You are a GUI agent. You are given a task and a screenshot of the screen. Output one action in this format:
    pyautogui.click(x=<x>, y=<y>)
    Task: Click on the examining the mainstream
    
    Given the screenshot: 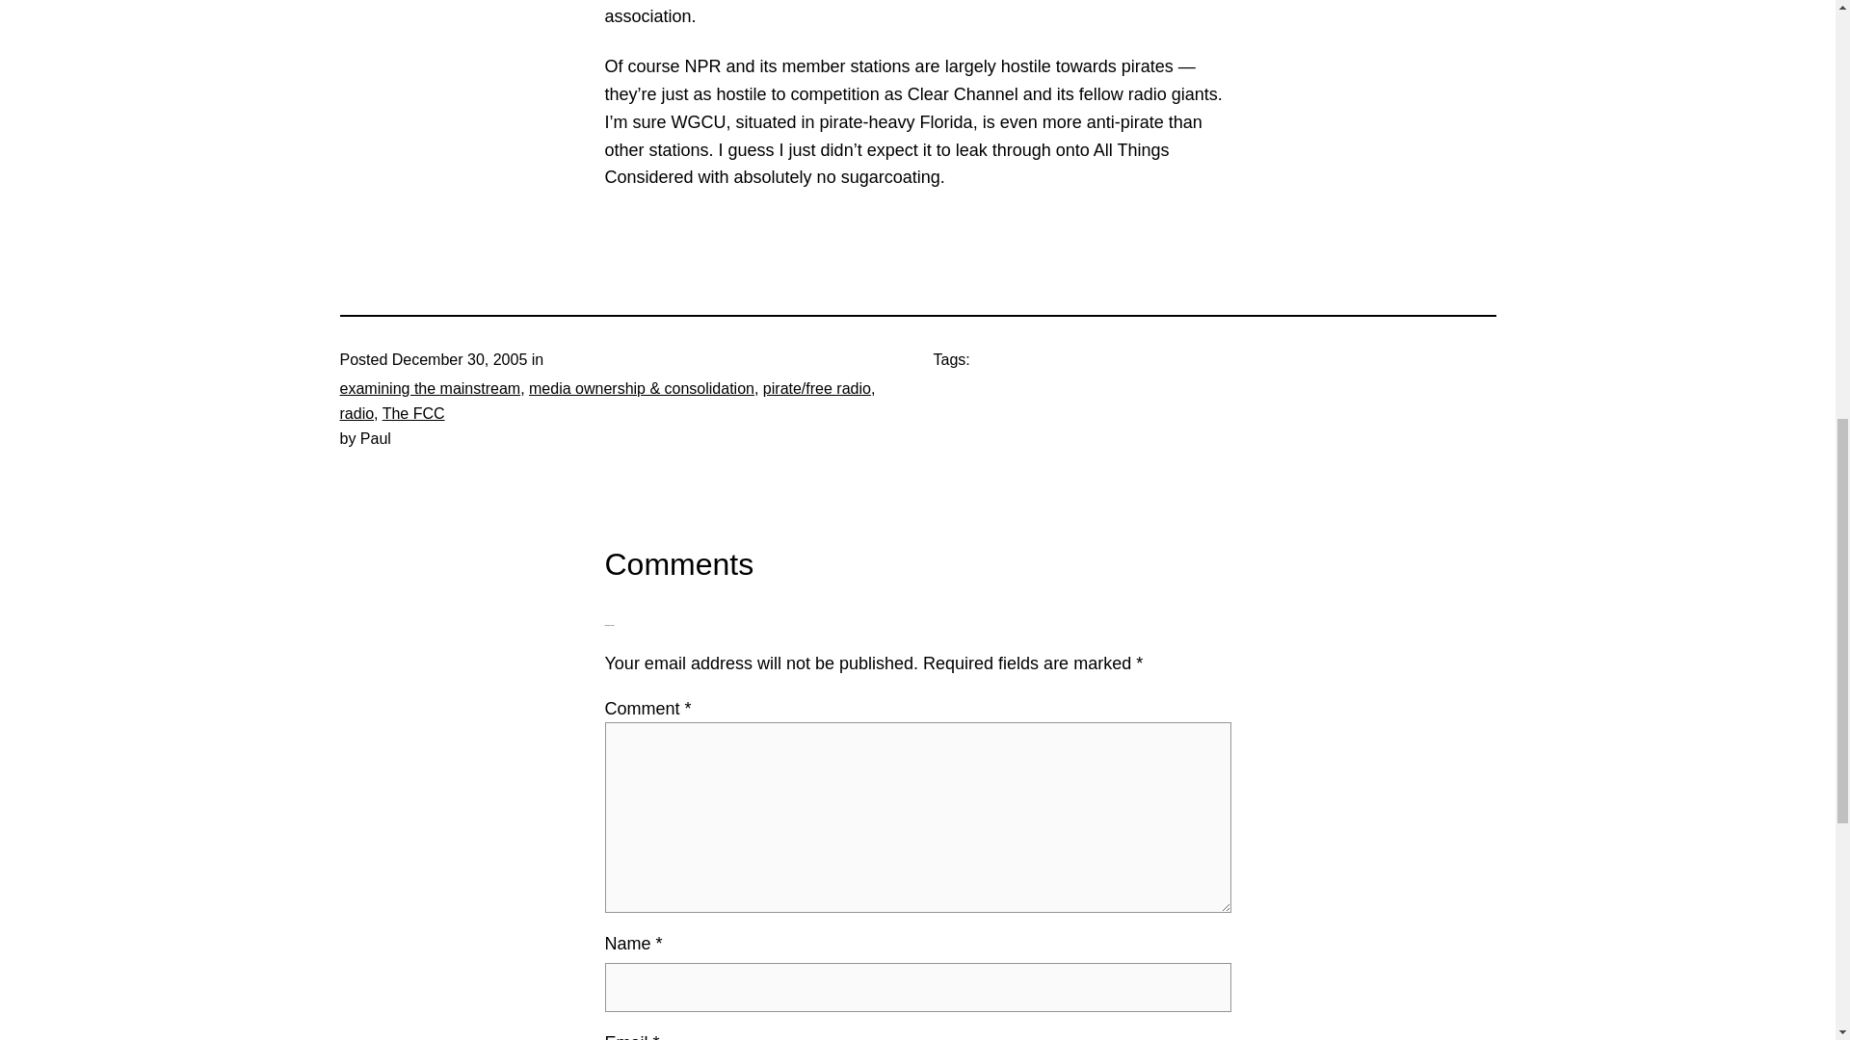 What is the action you would take?
    pyautogui.click(x=429, y=388)
    